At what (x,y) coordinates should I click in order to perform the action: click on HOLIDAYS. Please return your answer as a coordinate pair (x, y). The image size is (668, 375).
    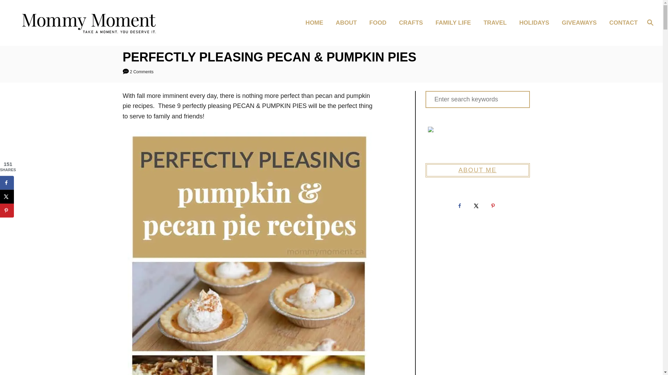
    Looking at the image, I should click on (536, 23).